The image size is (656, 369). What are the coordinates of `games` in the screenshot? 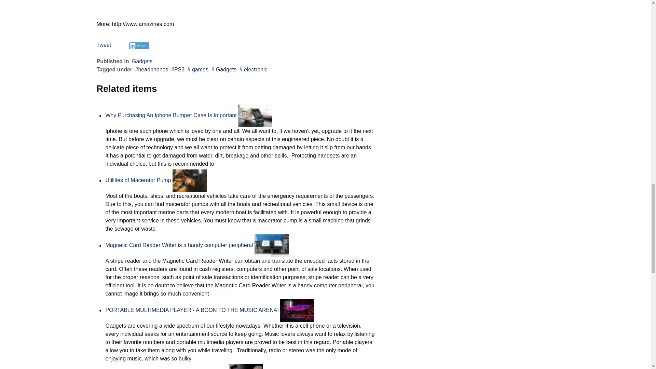 It's located at (198, 69).